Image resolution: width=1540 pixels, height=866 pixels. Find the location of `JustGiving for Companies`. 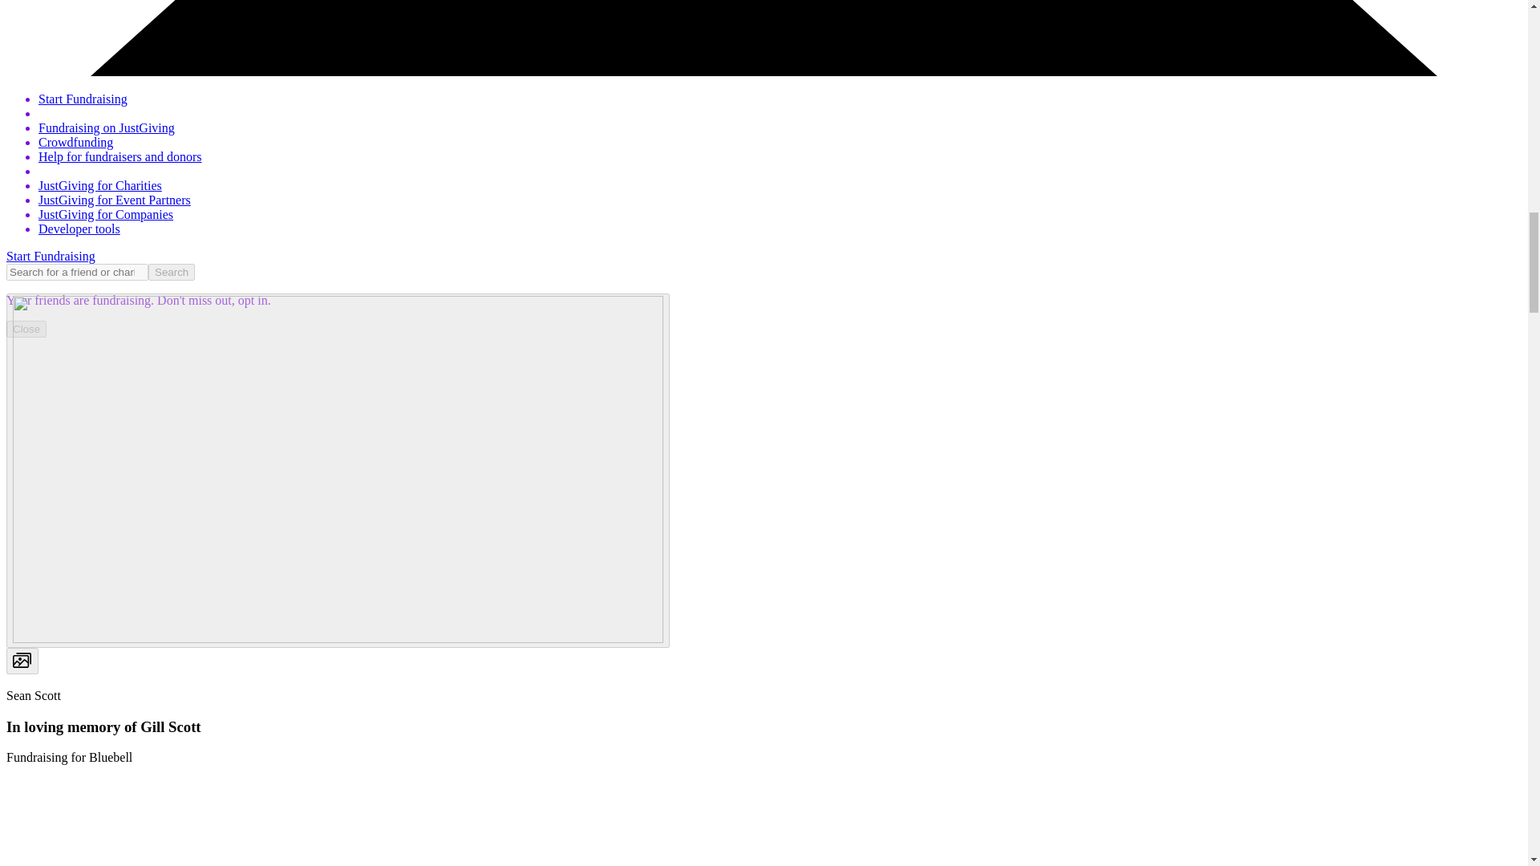

JustGiving for Companies is located at coordinates (106, 215).